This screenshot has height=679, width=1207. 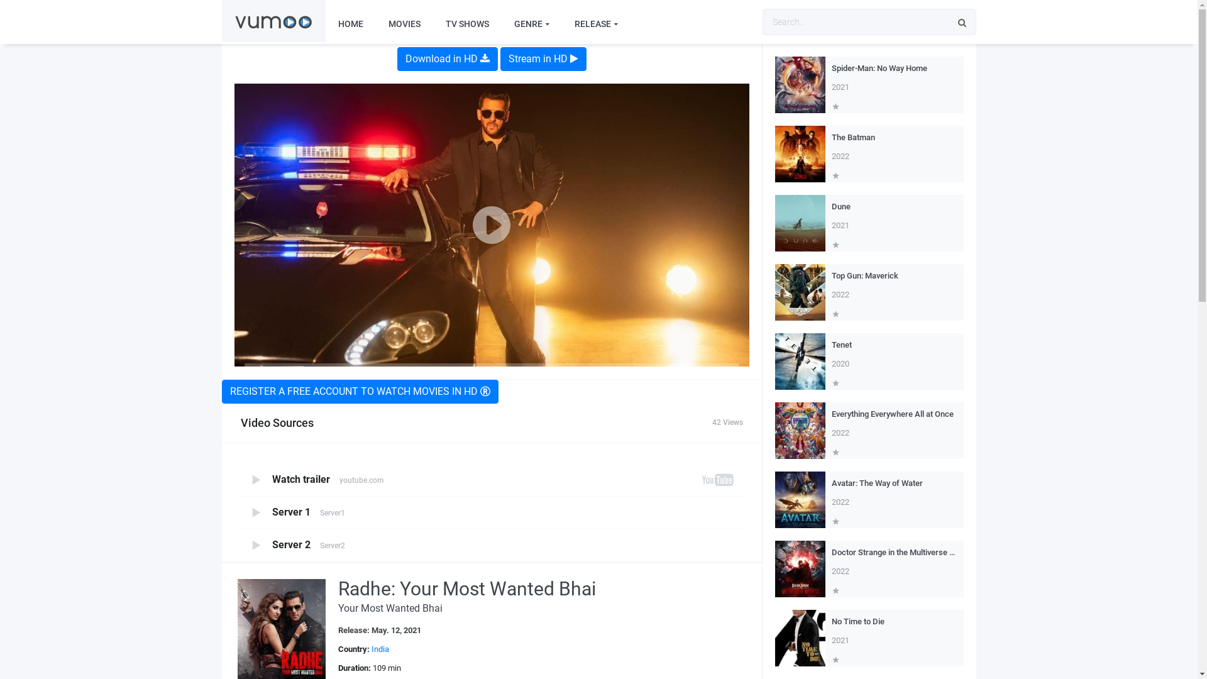 I want to click on RELEASE, so click(x=596, y=24).